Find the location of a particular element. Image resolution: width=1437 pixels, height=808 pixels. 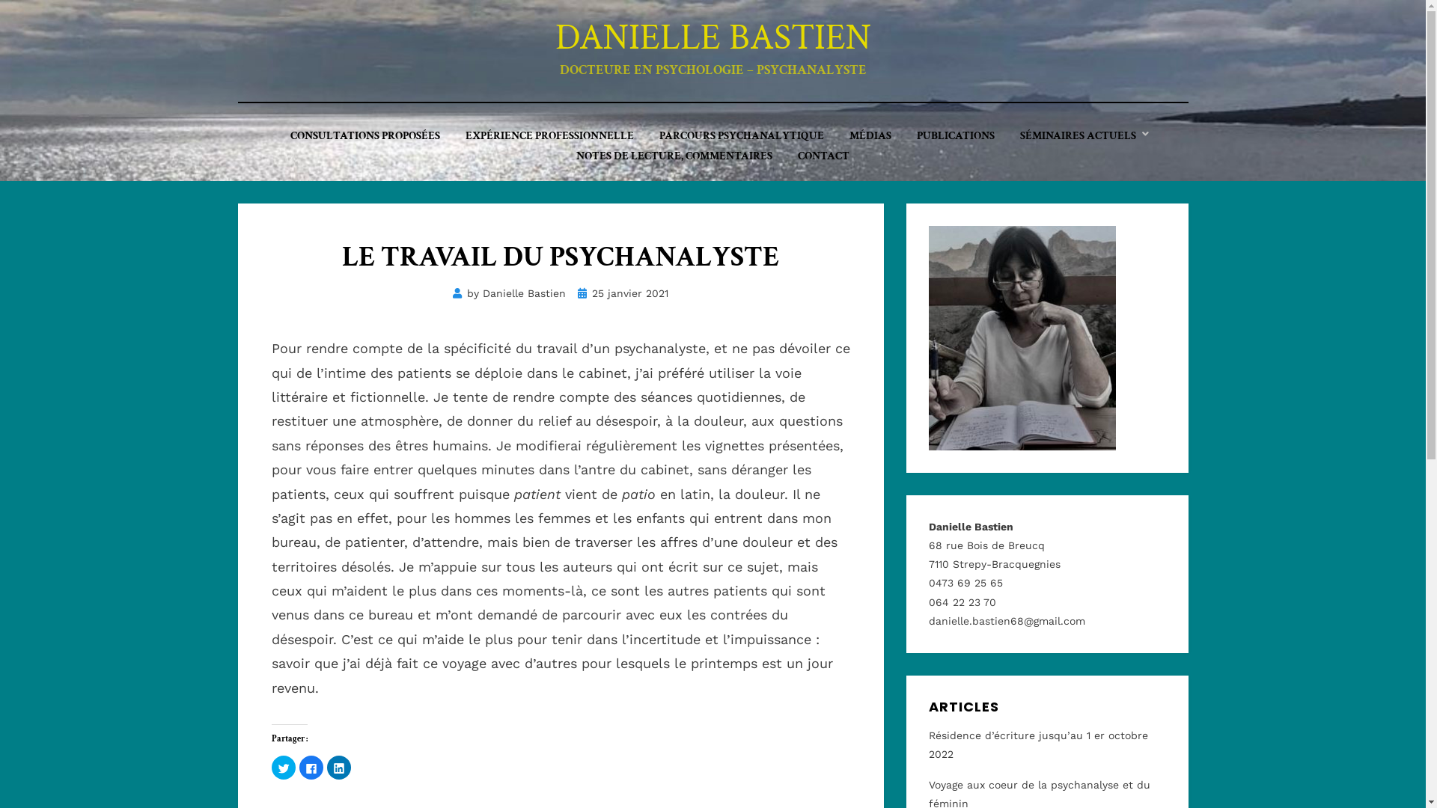

PUBLICATIONS is located at coordinates (956, 136).